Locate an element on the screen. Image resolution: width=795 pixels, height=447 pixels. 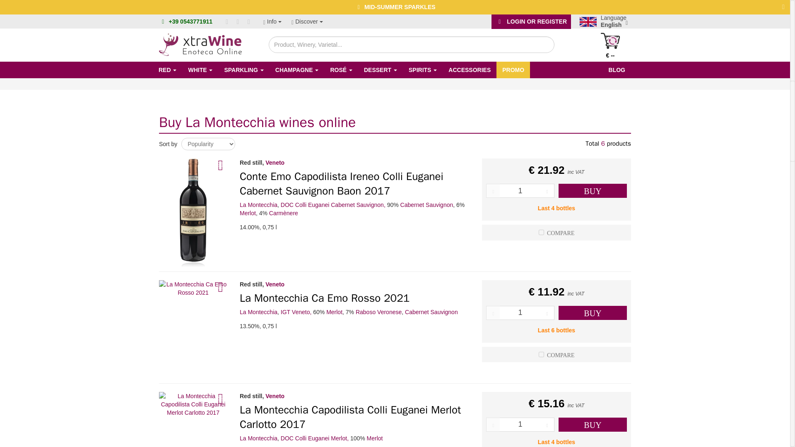
on is located at coordinates (541, 354).